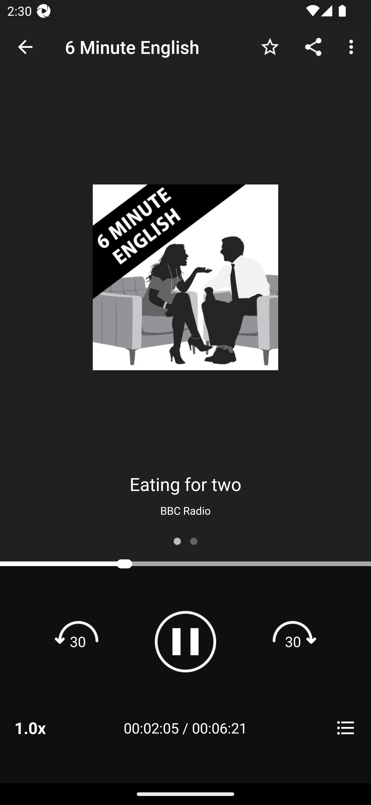 This screenshot has height=805, width=371. Describe the element at coordinates (220, 728) in the screenshot. I see `00:06:21` at that location.